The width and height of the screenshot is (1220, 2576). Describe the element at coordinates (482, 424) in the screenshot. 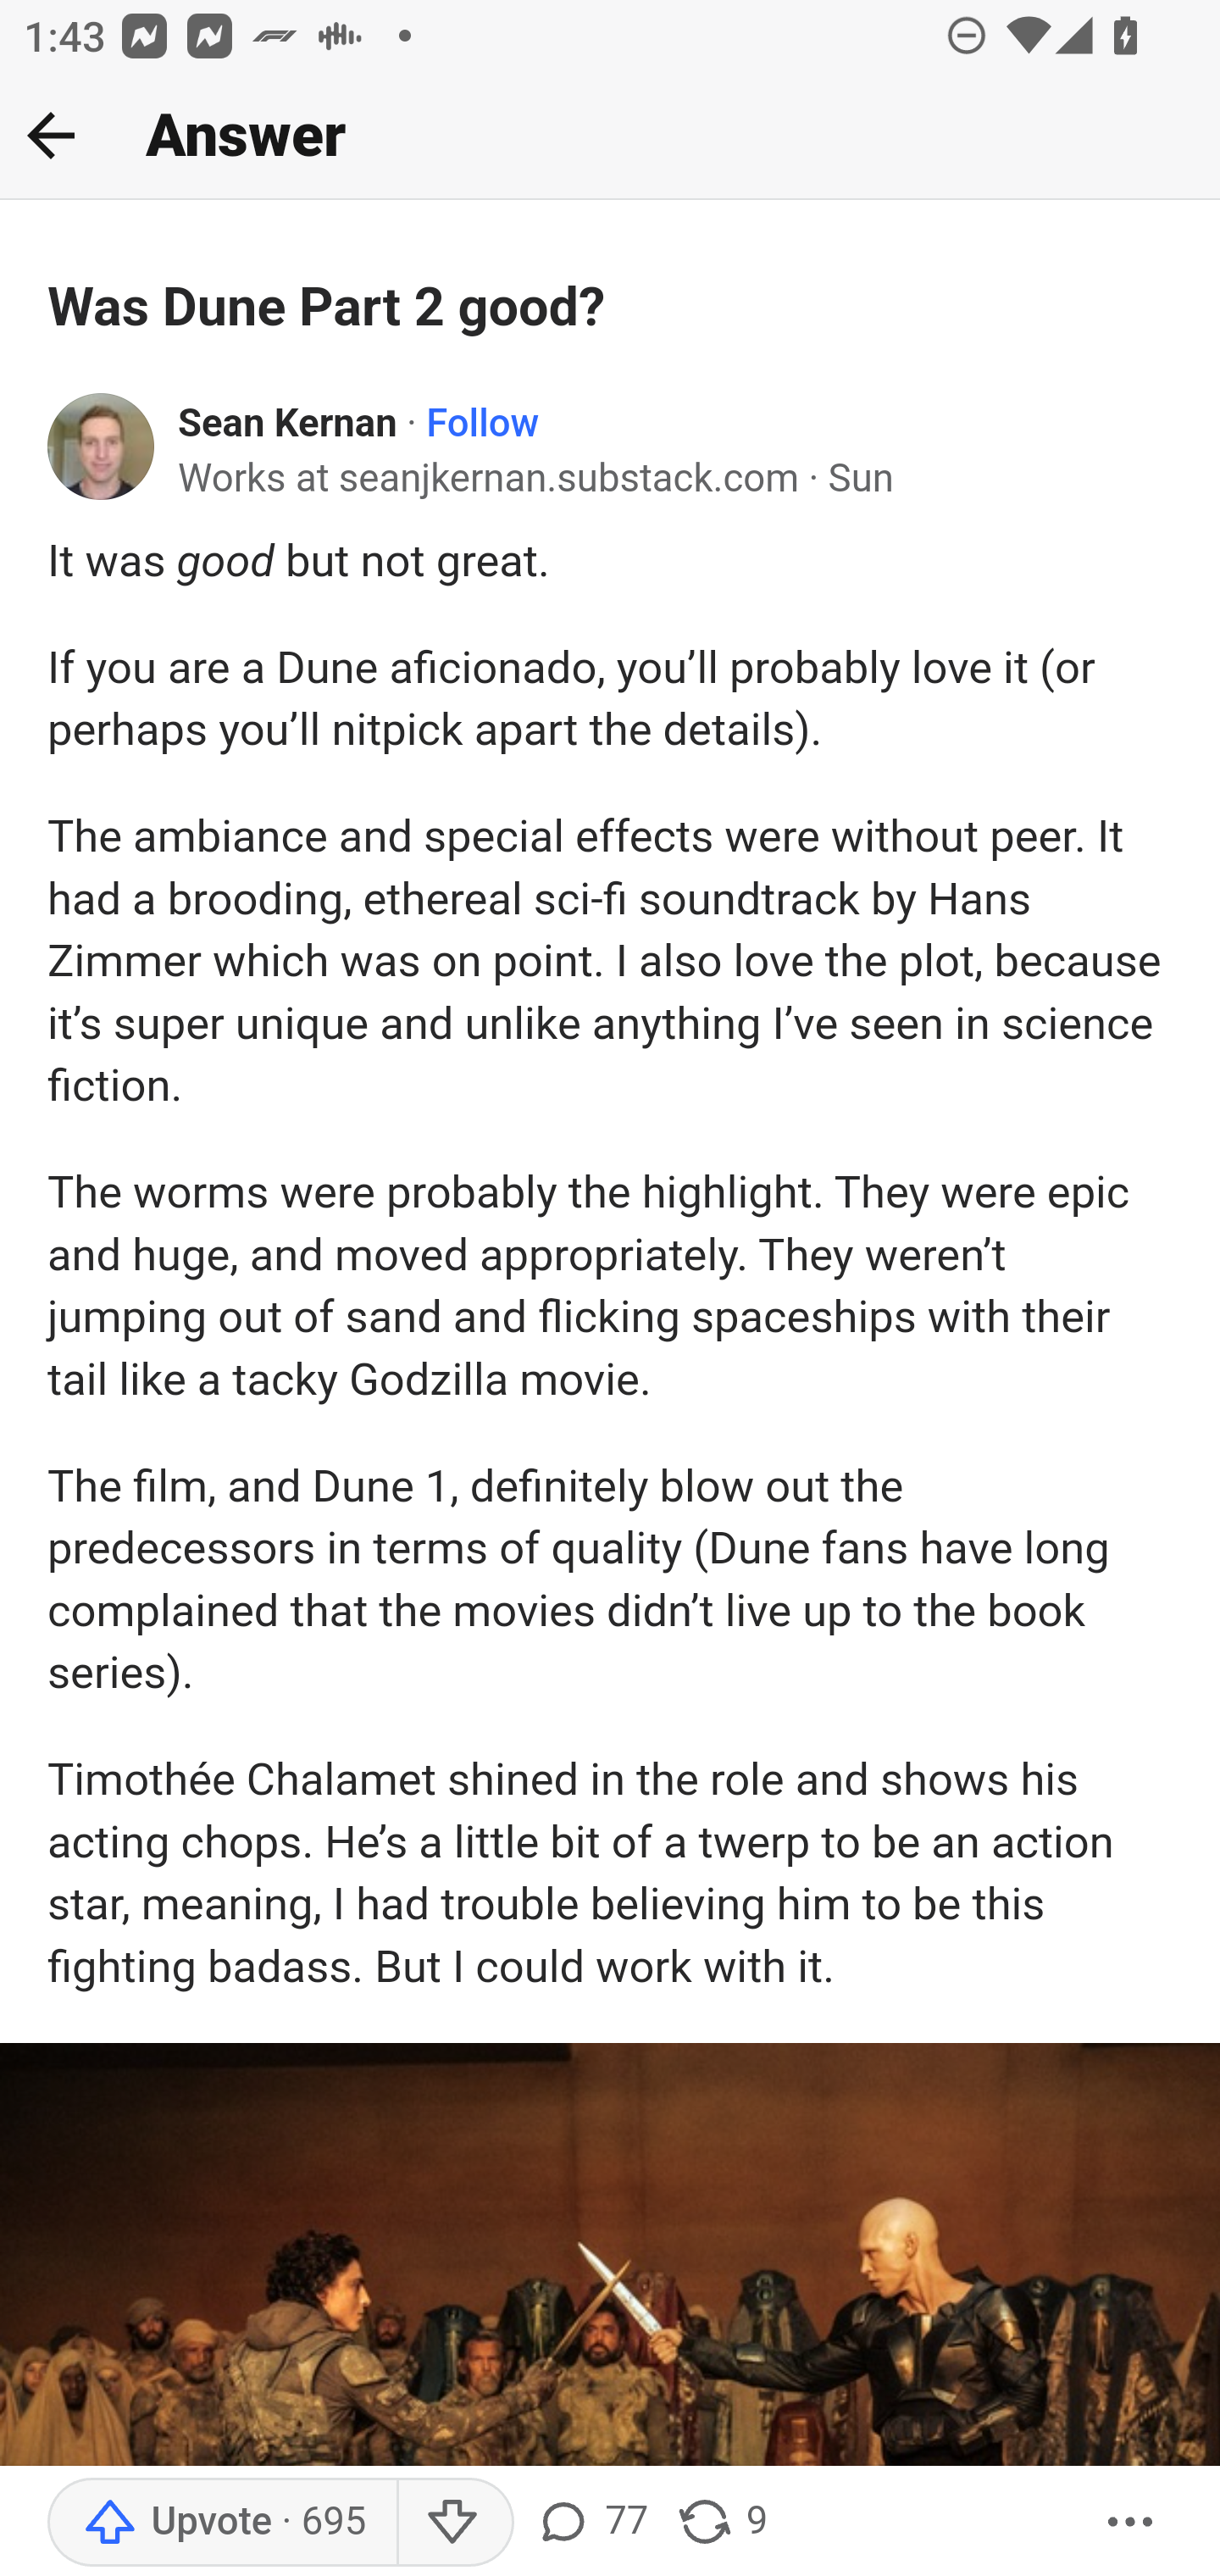

I see `Follow` at that location.